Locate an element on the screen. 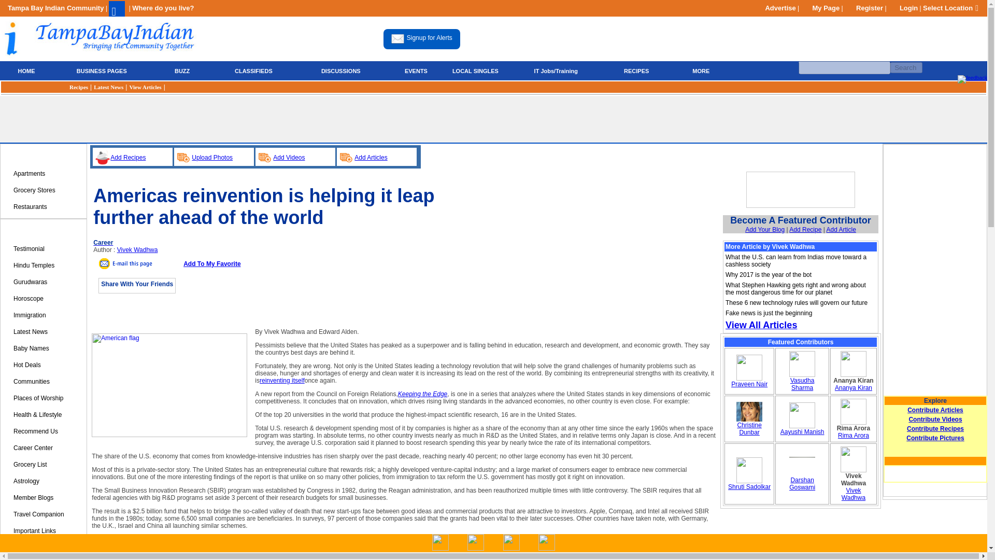 The image size is (995, 560). Tampa Bay More is located at coordinates (702, 71).